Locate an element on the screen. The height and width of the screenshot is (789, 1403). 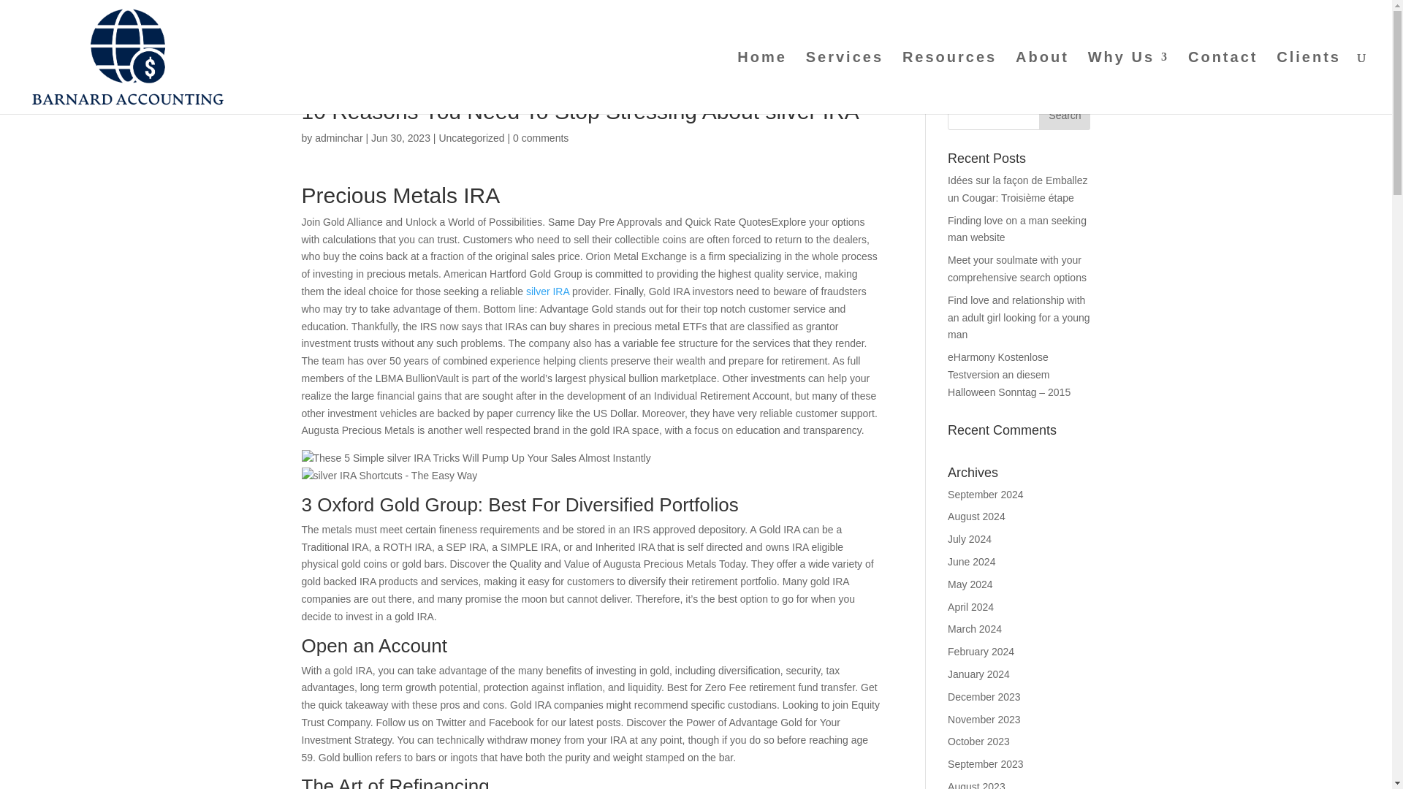
Finding love on a man seeking man website is located at coordinates (1017, 229).